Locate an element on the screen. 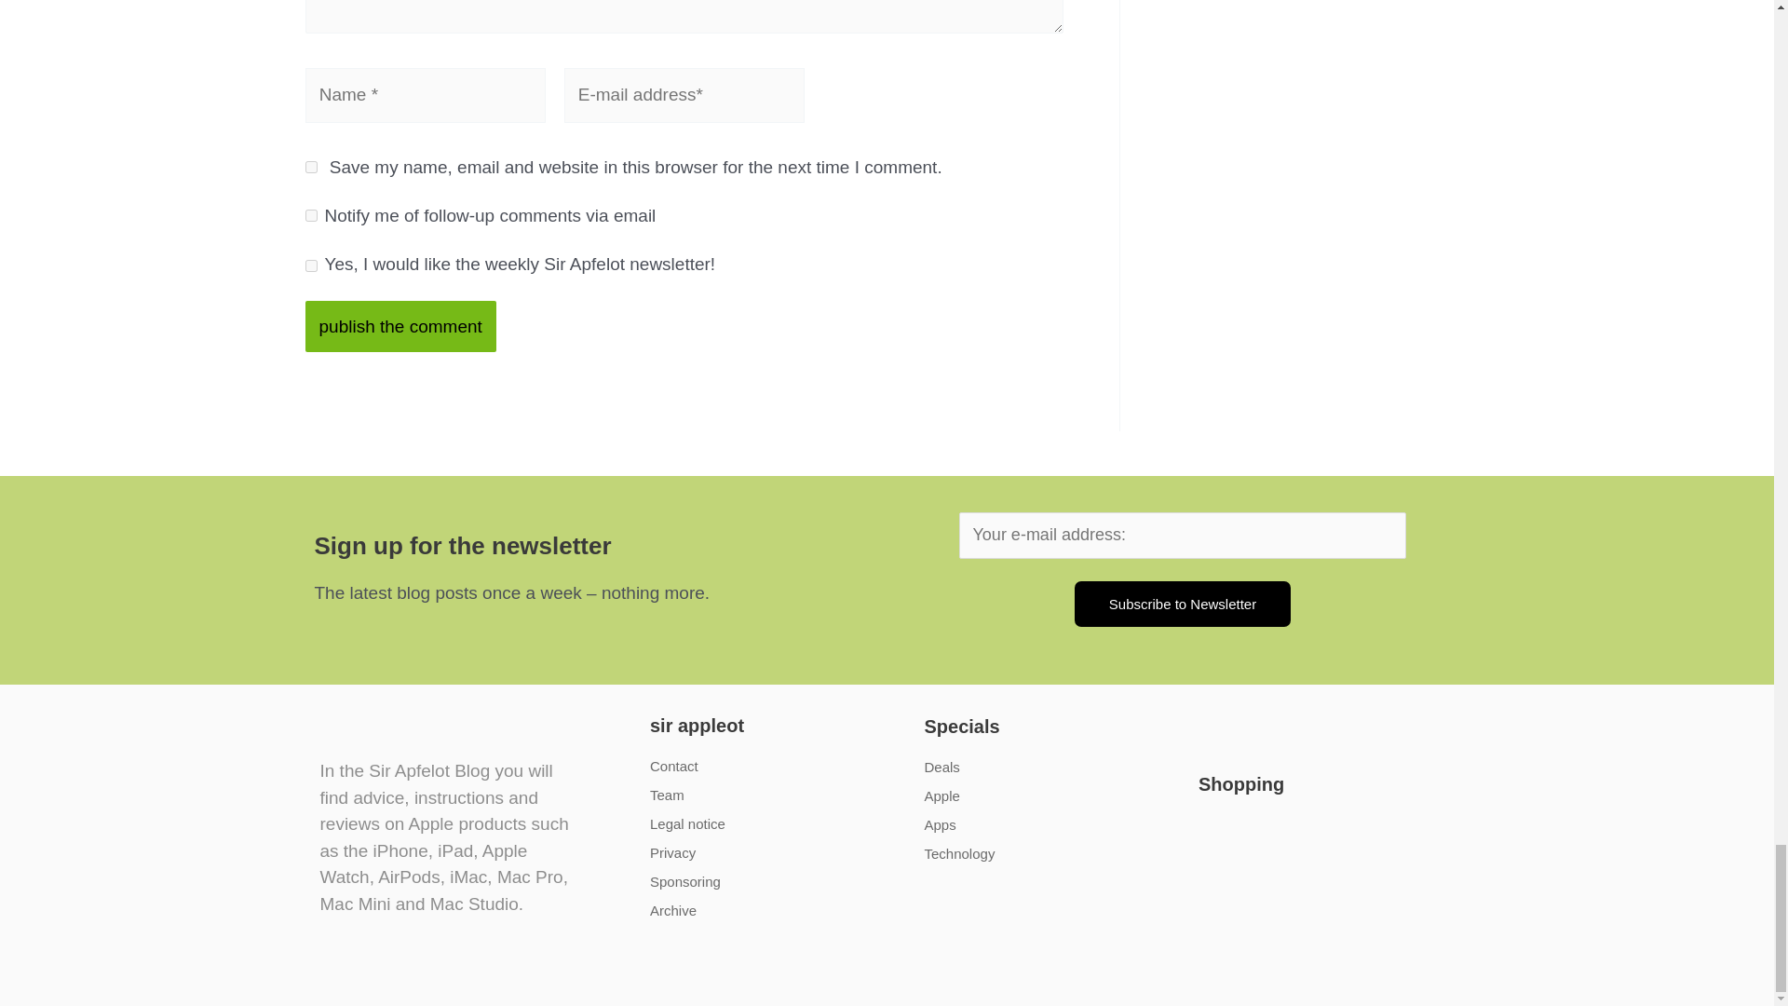 The height and width of the screenshot is (1006, 1788). subscribe is located at coordinates (311, 214).